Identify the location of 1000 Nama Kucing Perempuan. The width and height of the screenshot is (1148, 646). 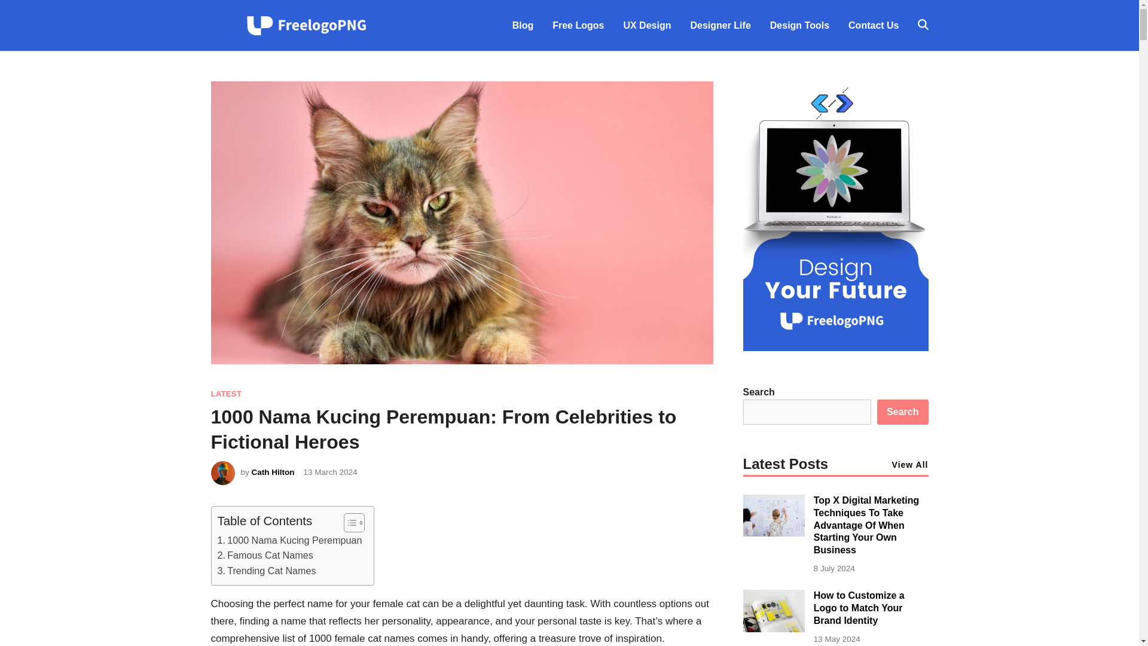
(290, 541).